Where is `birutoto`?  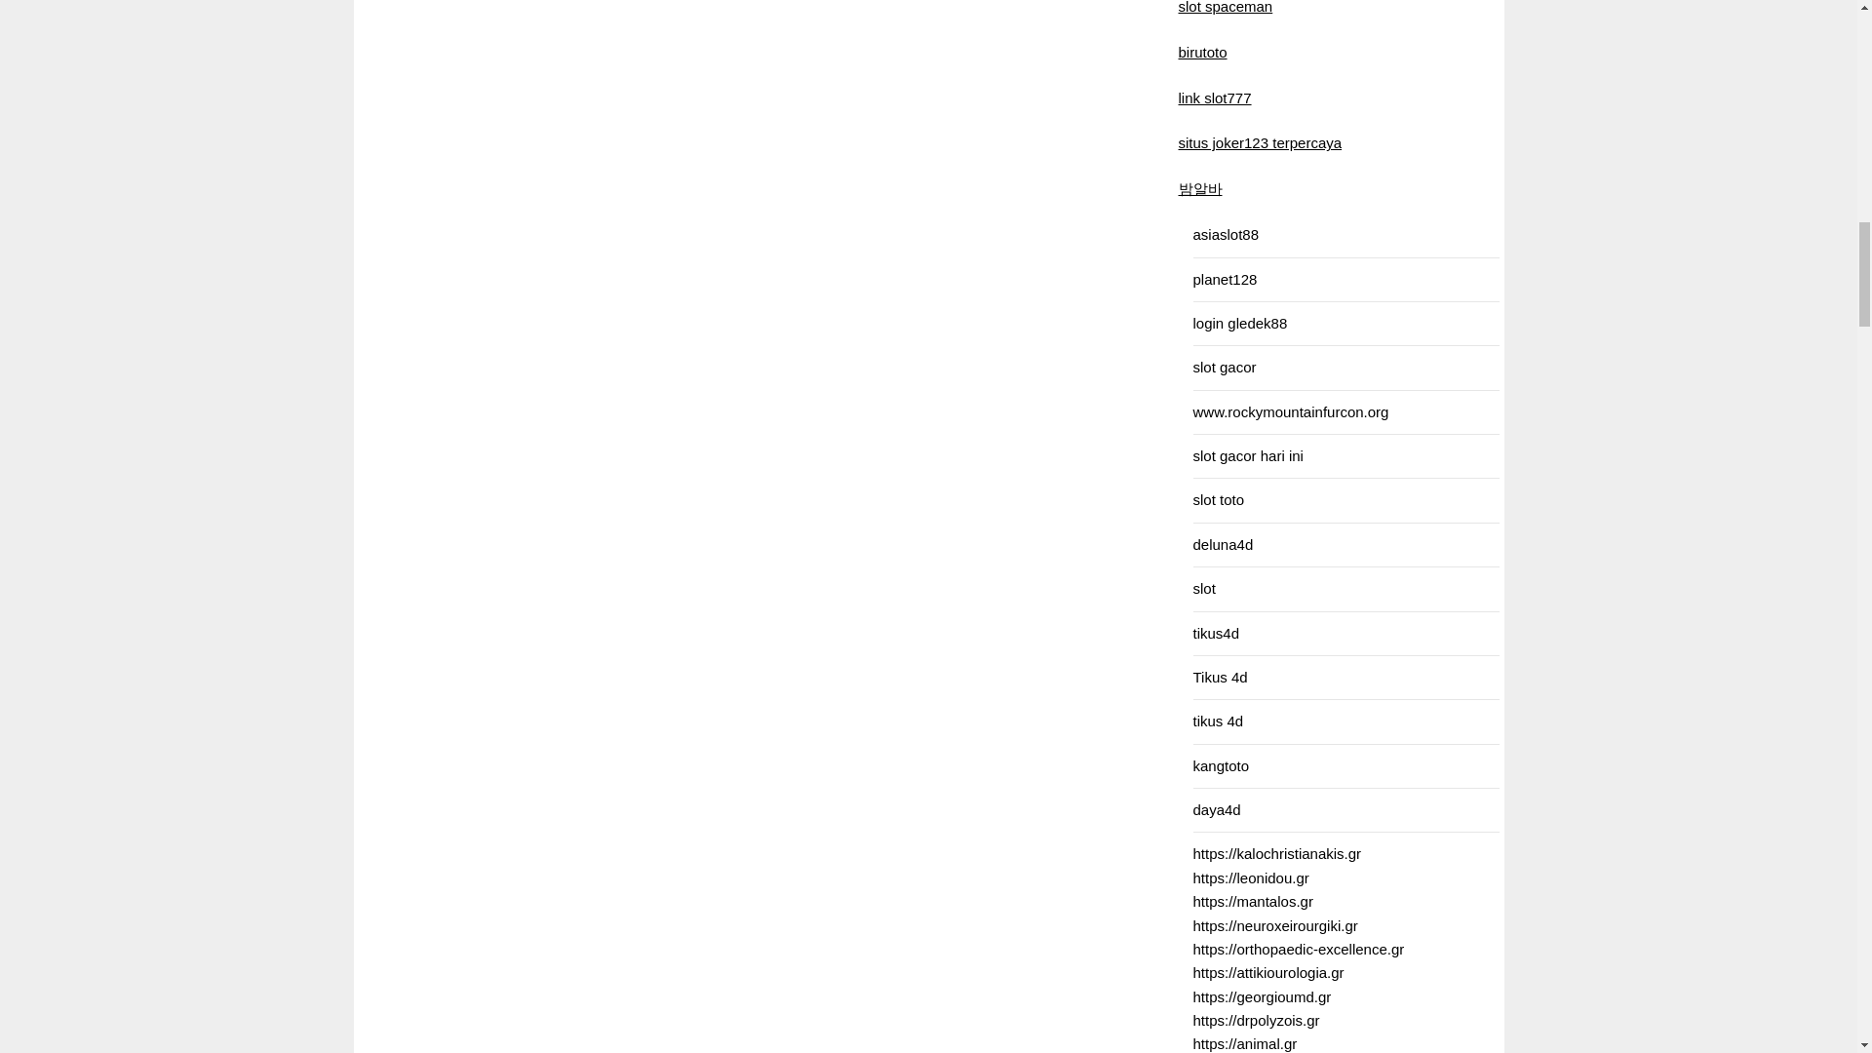
birutoto is located at coordinates (1201, 52).